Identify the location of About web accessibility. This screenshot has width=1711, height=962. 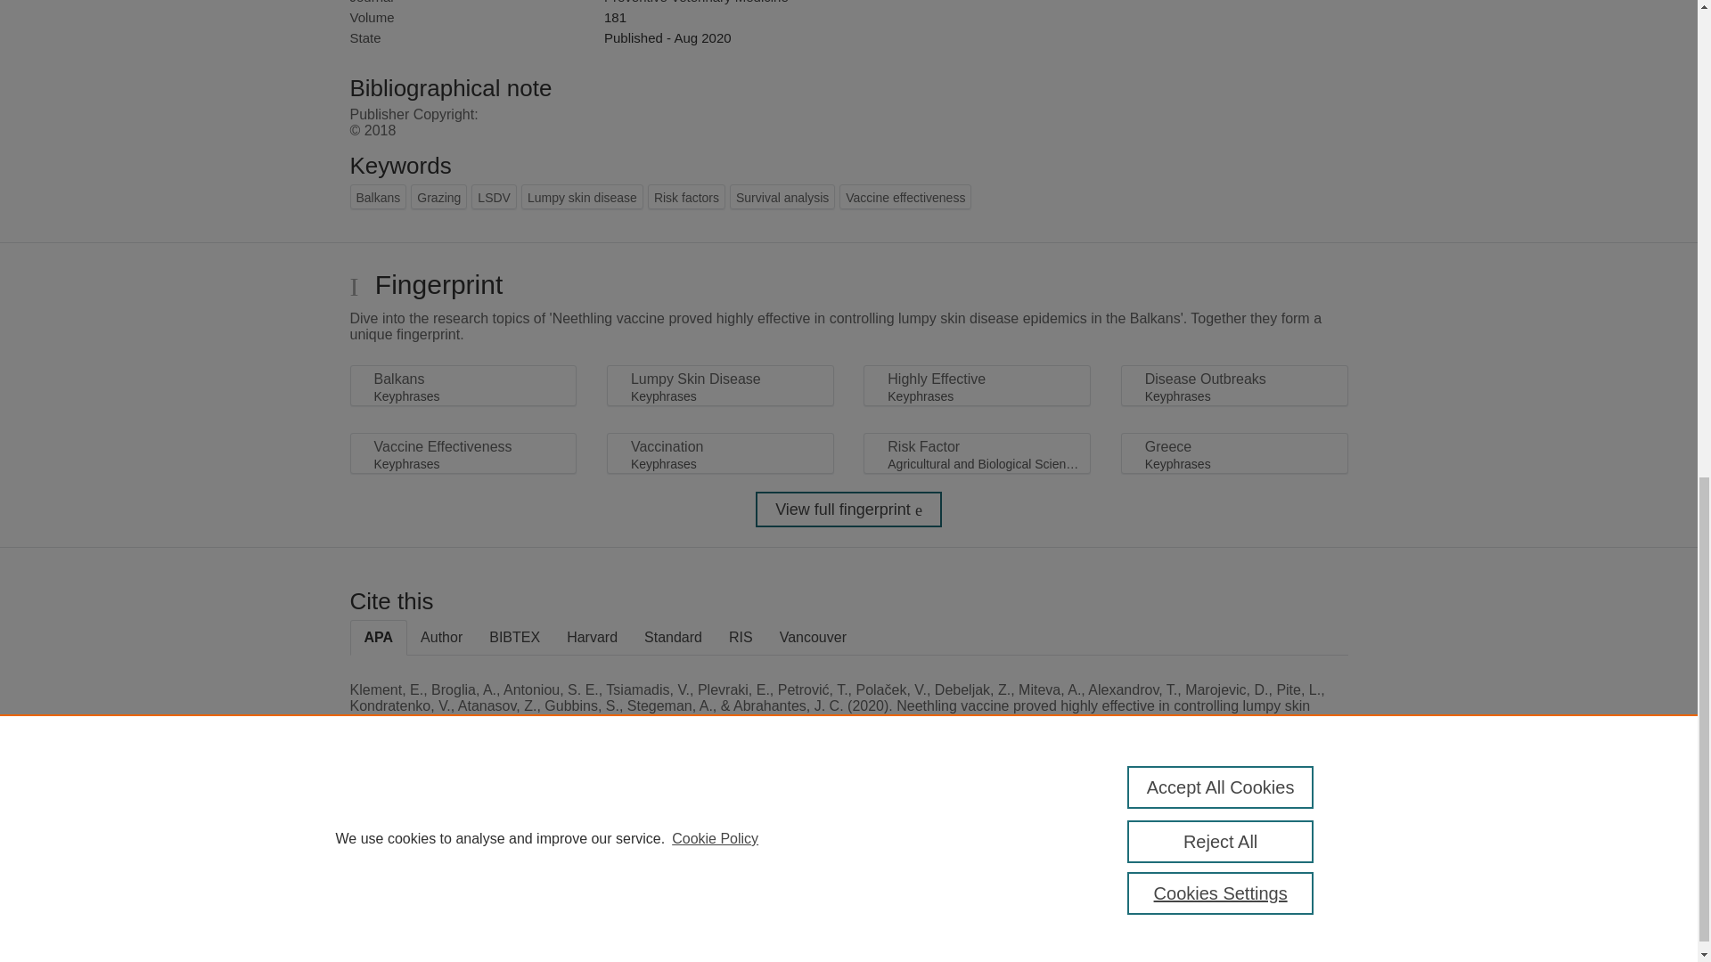
(1280, 853).